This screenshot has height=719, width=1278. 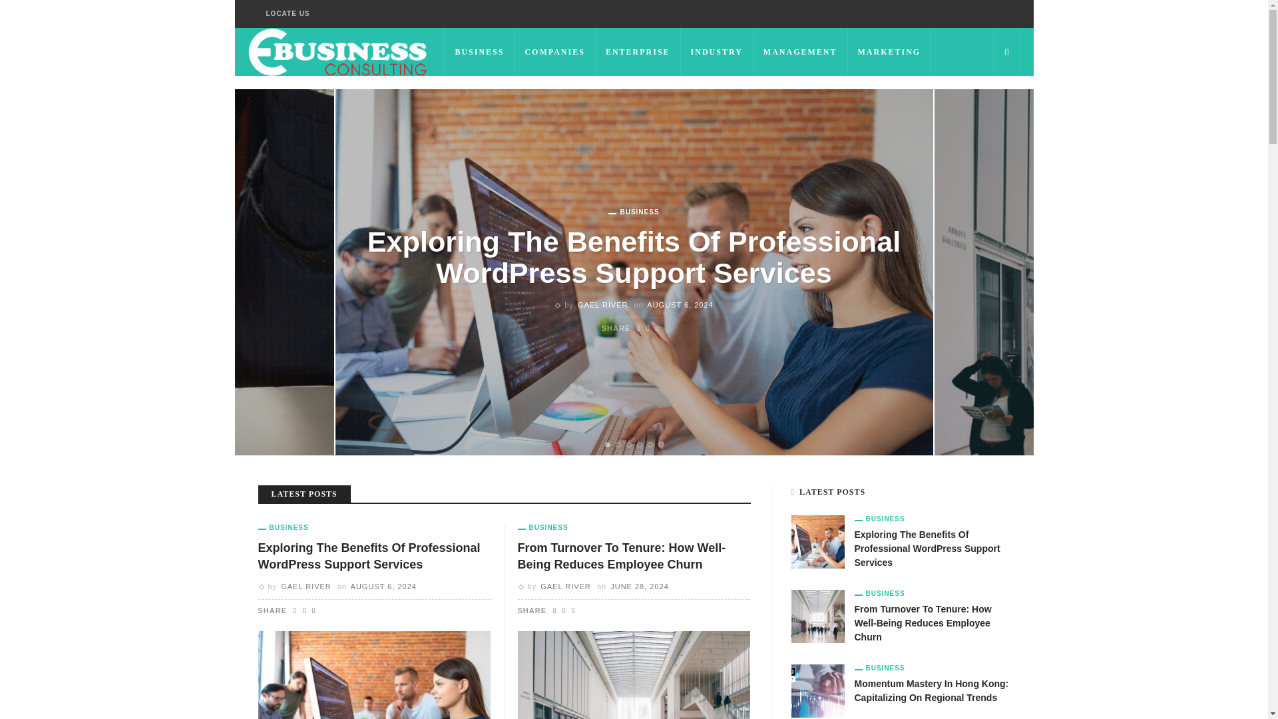 I want to click on GAEL RIVER, so click(x=603, y=305).